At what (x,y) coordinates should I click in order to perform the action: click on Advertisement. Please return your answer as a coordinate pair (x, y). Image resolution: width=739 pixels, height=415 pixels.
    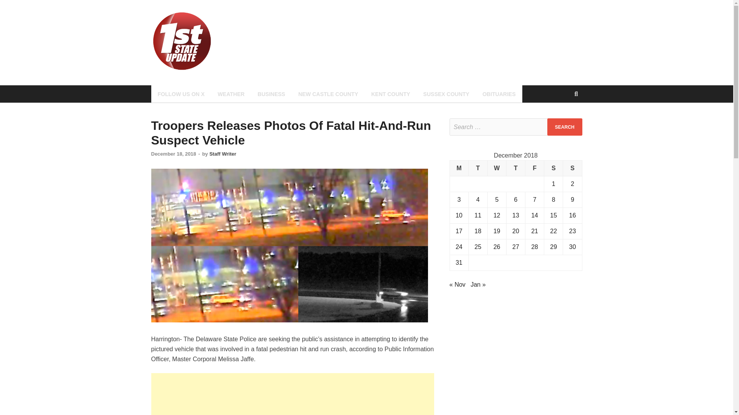
    Looking at the image, I should click on (292, 394).